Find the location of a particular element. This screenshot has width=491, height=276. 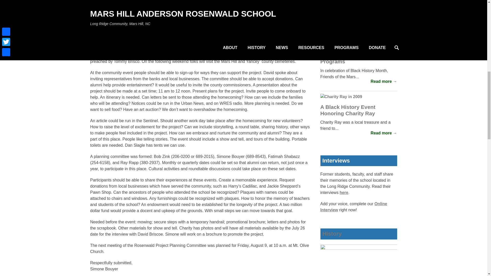

Online Interview is located at coordinates (353, 207).